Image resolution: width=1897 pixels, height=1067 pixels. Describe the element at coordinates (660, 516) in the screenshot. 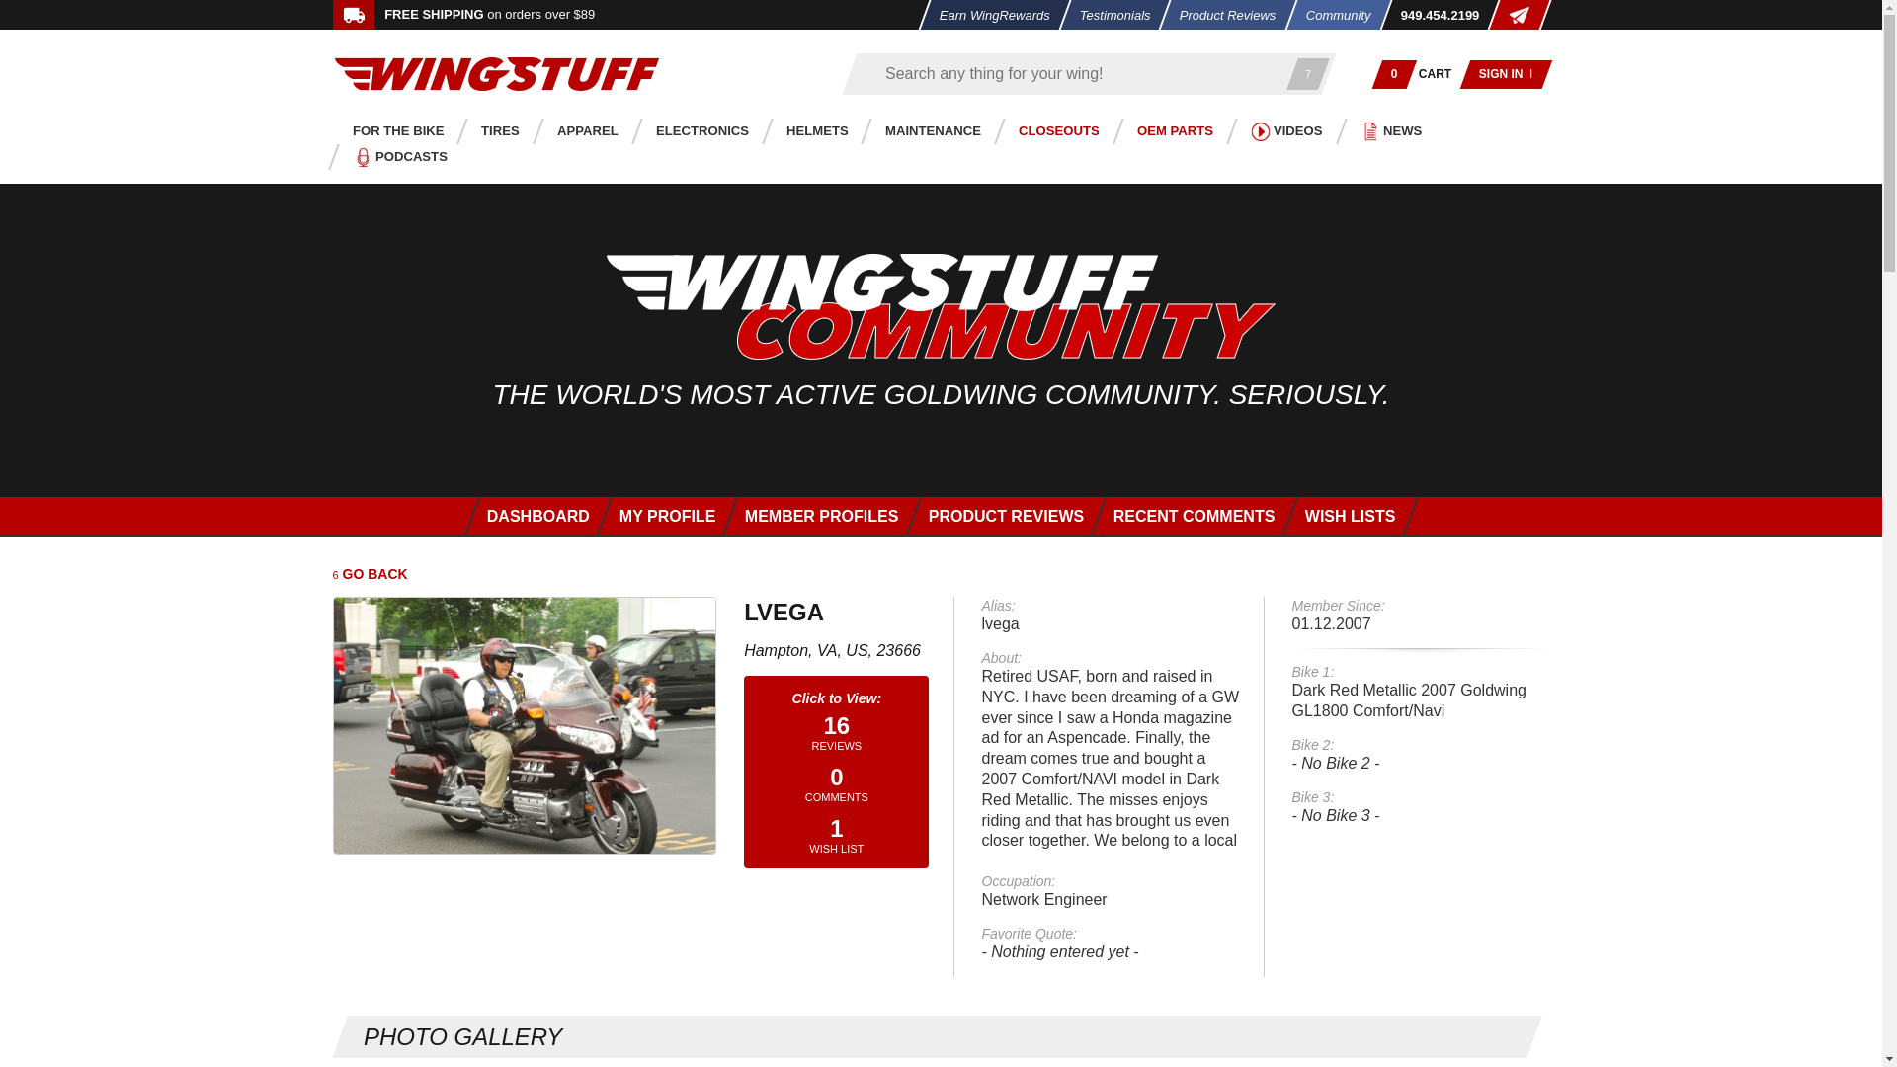

I see `Login to edit your member profile` at that location.